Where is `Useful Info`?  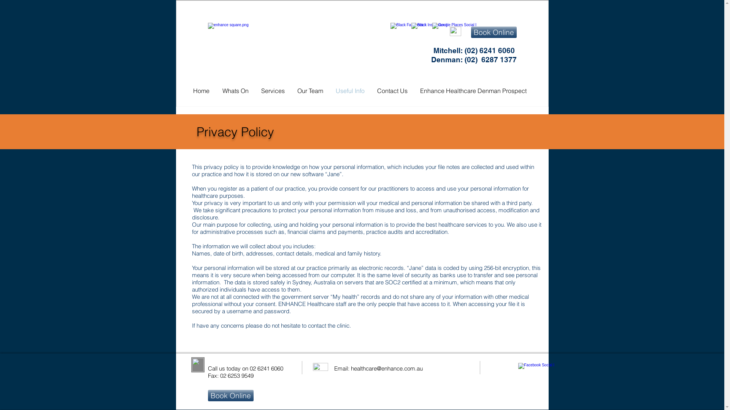 Useful Info is located at coordinates (350, 91).